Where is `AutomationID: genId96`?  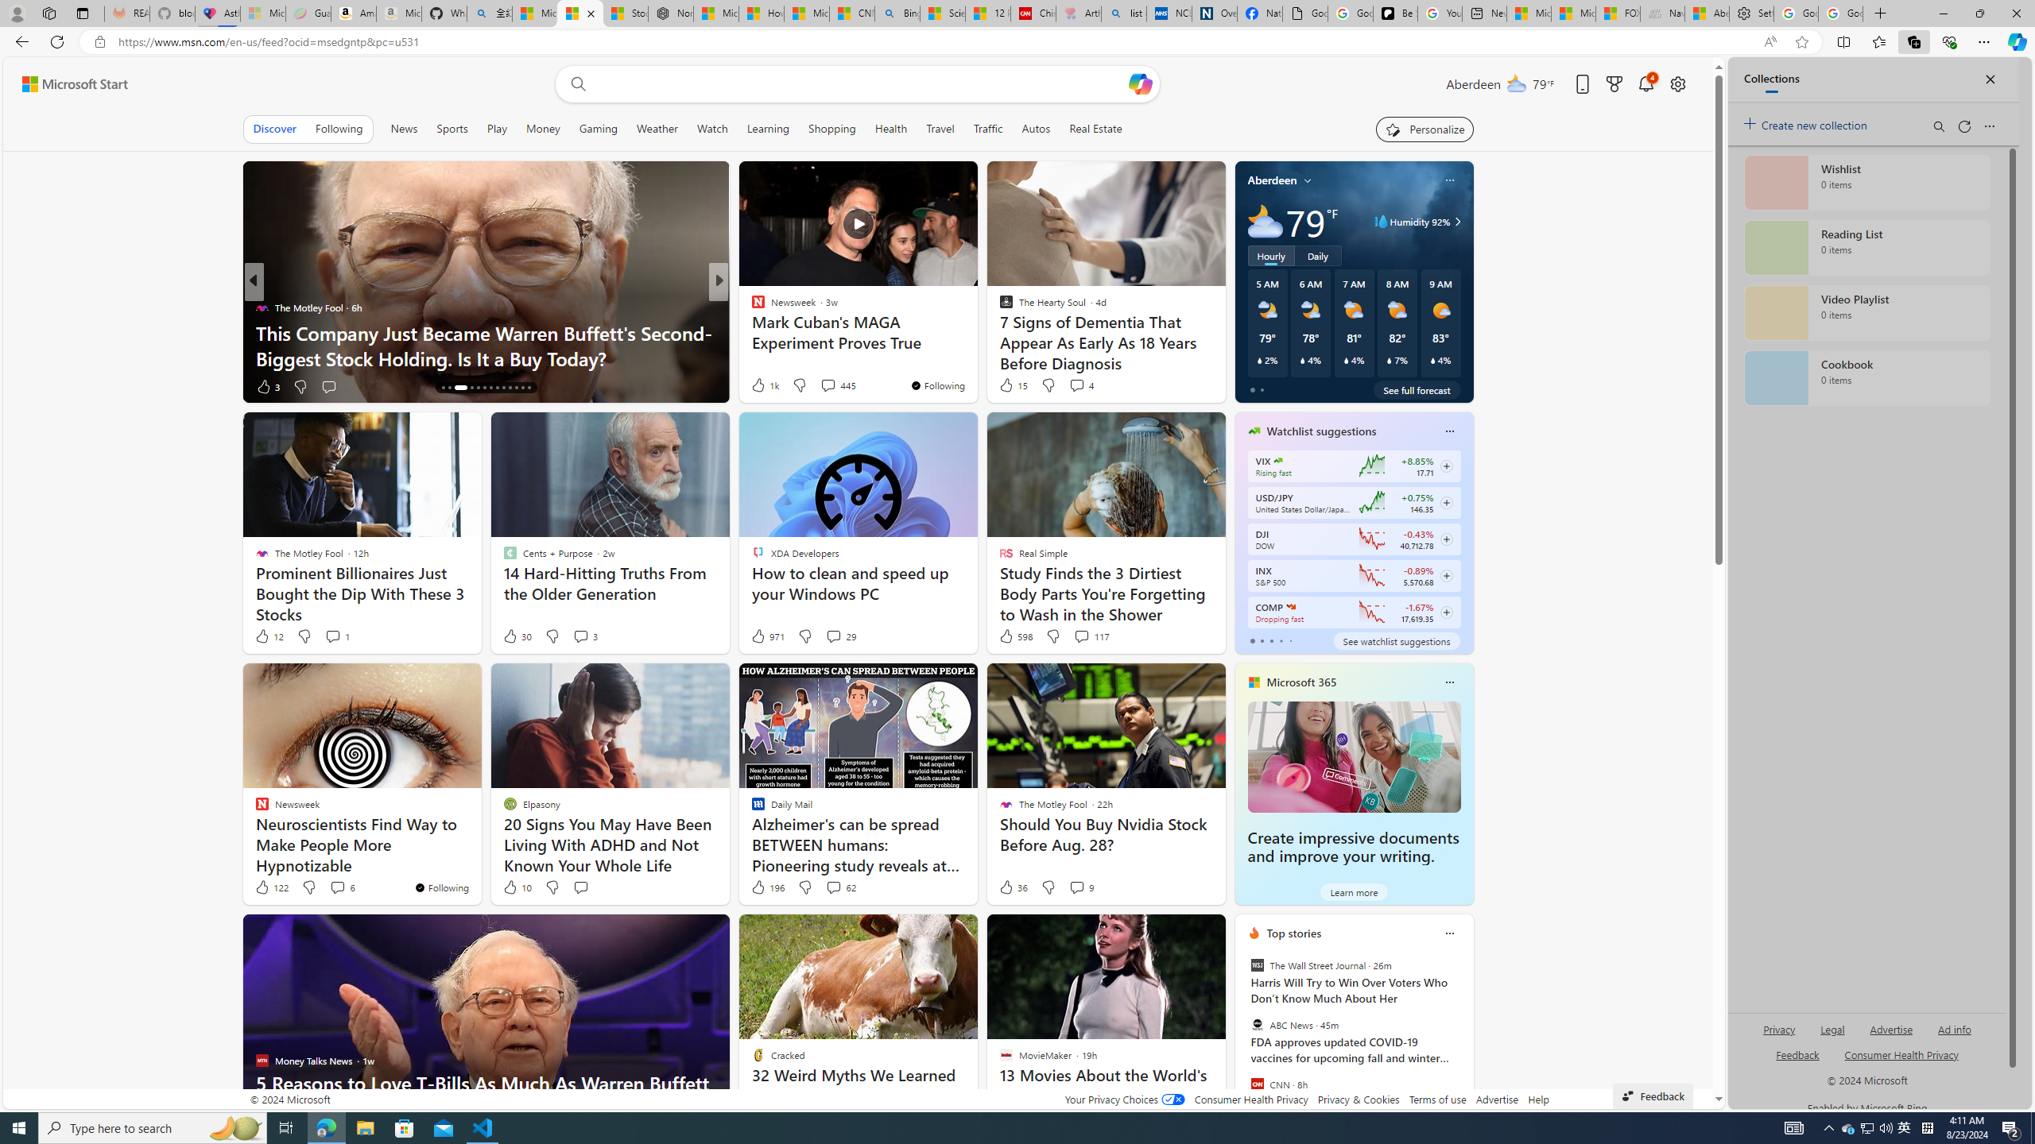 AutomationID: genId96 is located at coordinates (1797, 1061).